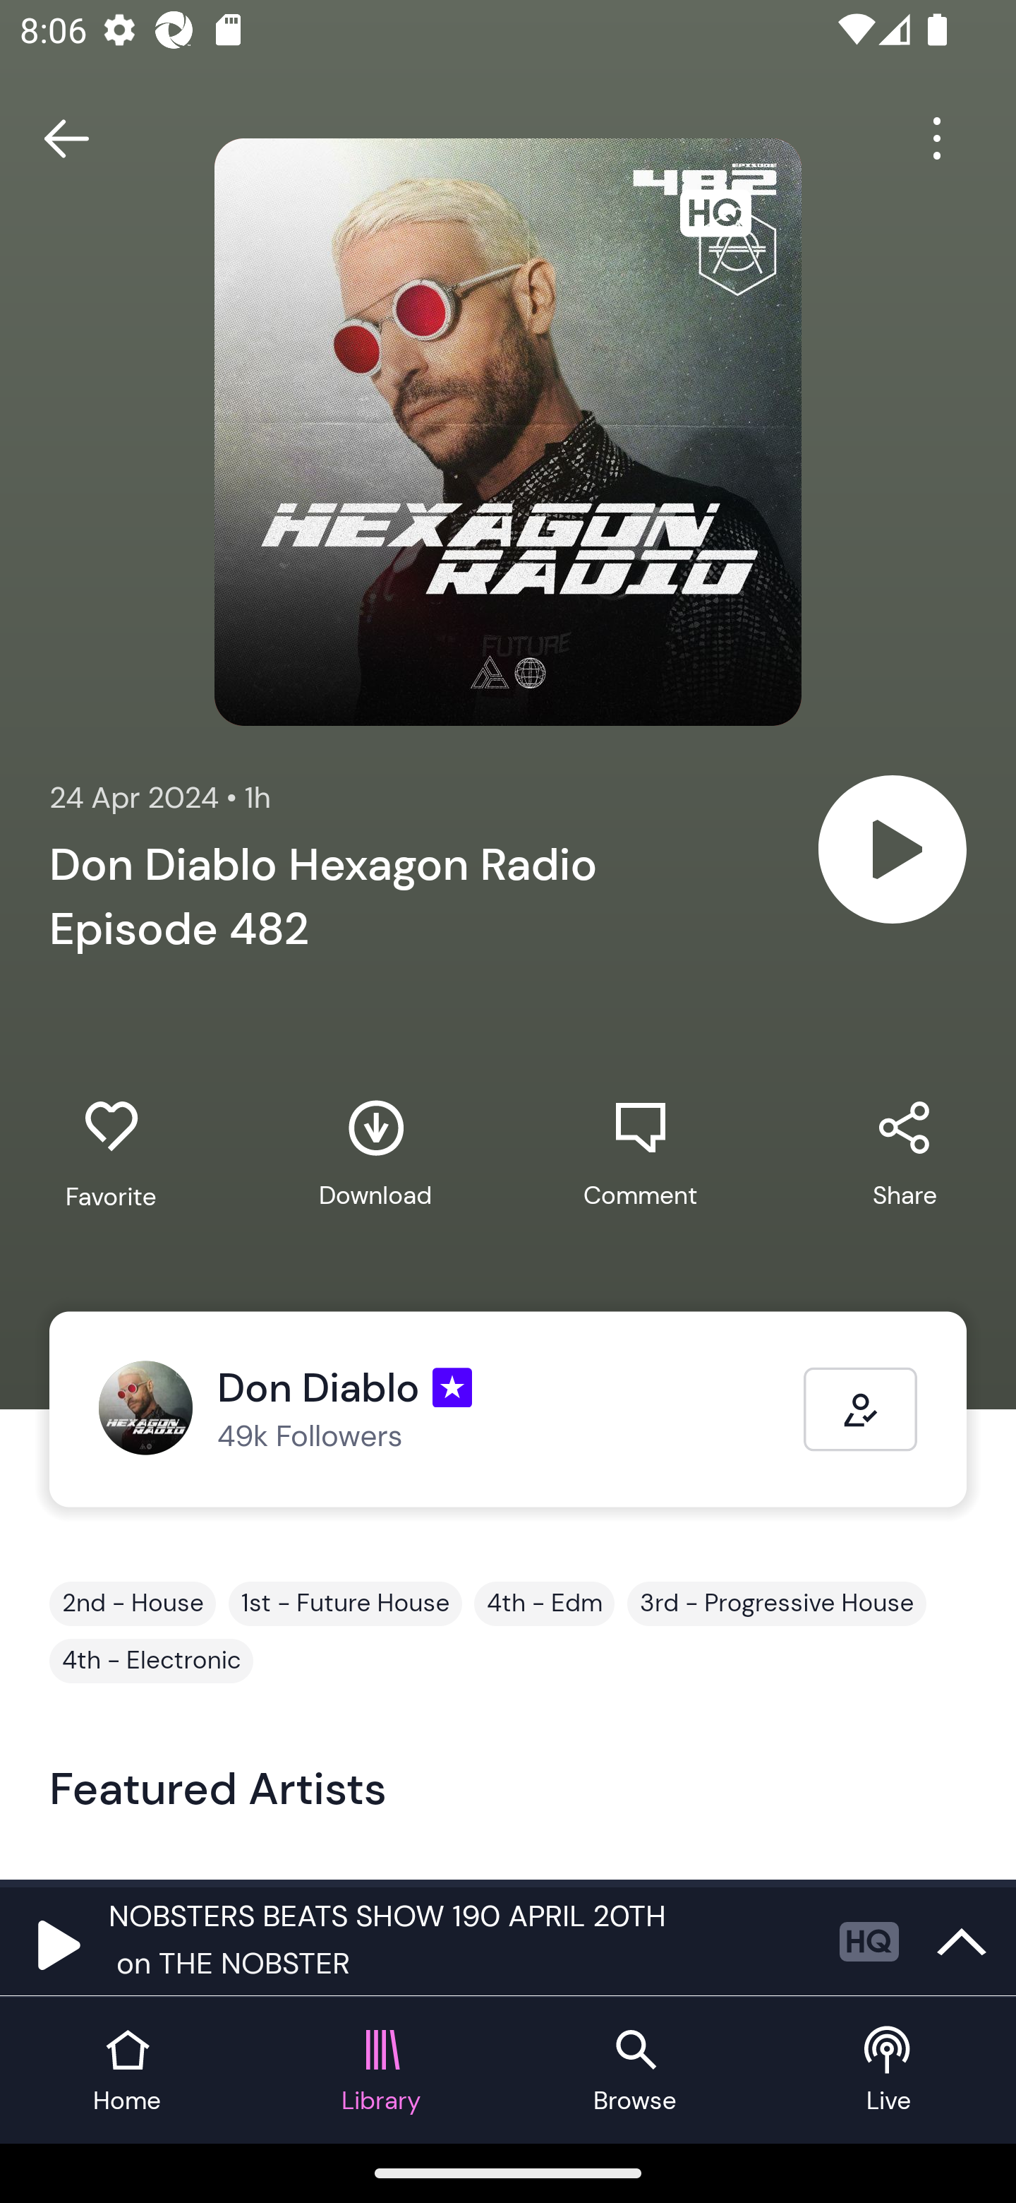 The width and height of the screenshot is (1016, 2203). Describe the element at coordinates (635, 2070) in the screenshot. I see `Browse tab Browse` at that location.